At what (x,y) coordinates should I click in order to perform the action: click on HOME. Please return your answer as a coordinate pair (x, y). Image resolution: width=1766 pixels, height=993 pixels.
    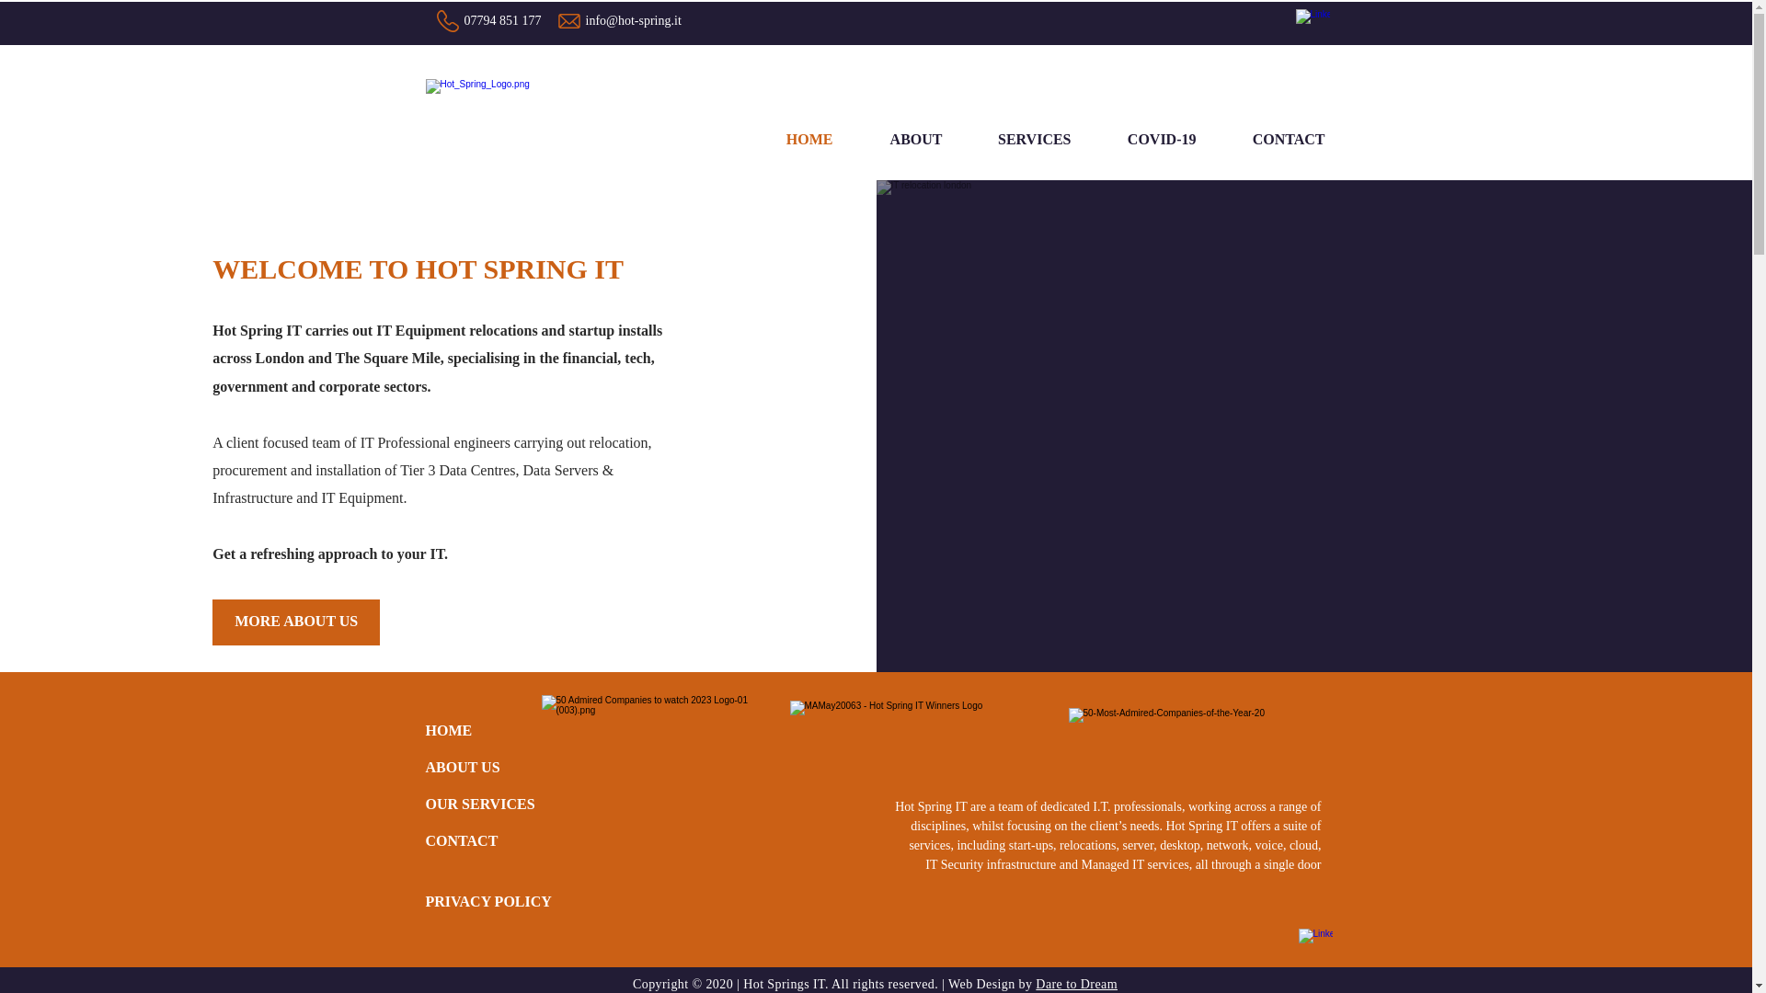
    Looking at the image, I should click on (795, 140).